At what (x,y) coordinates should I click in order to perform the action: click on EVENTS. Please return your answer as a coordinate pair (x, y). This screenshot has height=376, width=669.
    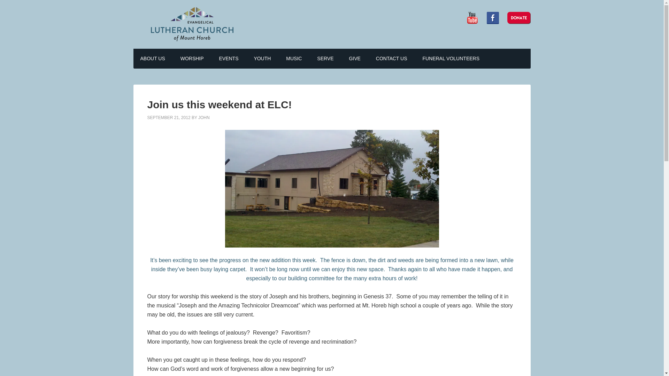
    Looking at the image, I should click on (229, 58).